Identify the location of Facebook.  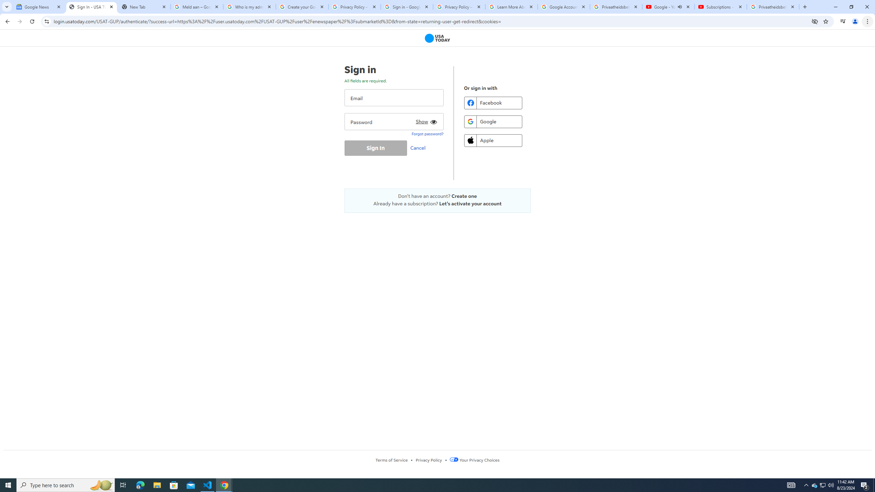
(493, 102).